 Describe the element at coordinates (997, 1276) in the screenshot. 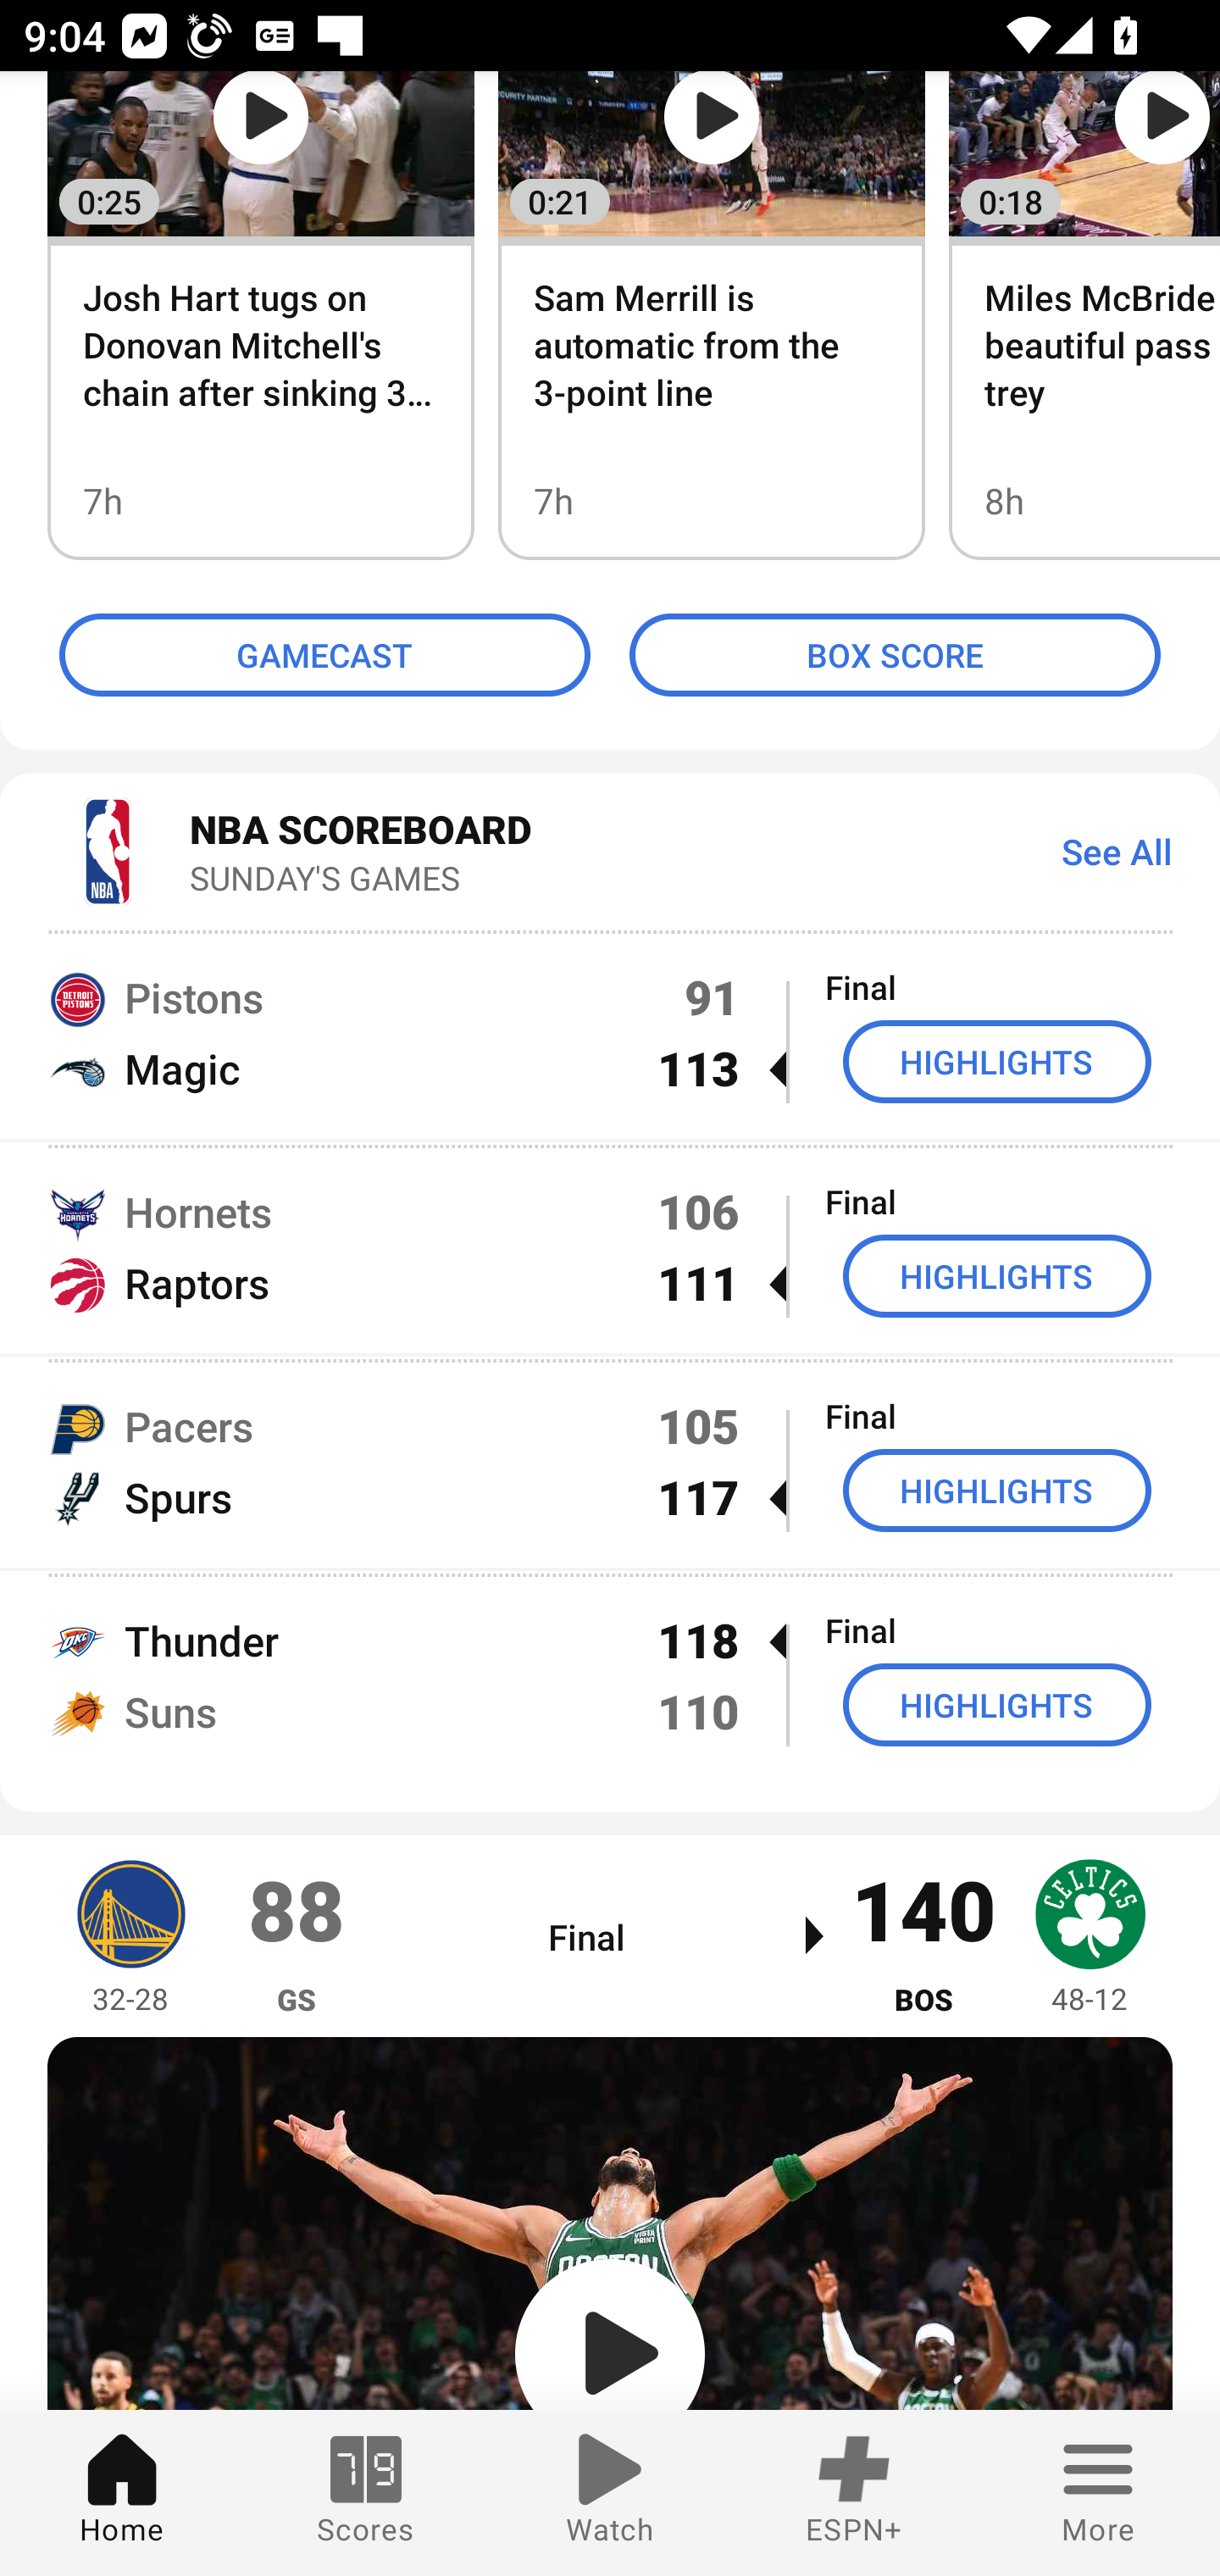

I see `HIGHLIGHTS` at that location.